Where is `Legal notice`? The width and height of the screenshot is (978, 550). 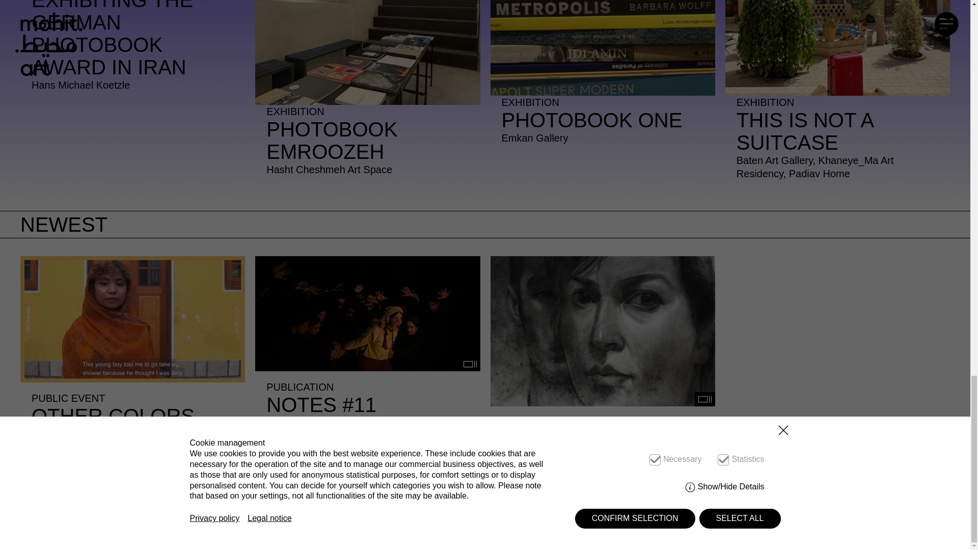 Legal notice is located at coordinates (704, 399).